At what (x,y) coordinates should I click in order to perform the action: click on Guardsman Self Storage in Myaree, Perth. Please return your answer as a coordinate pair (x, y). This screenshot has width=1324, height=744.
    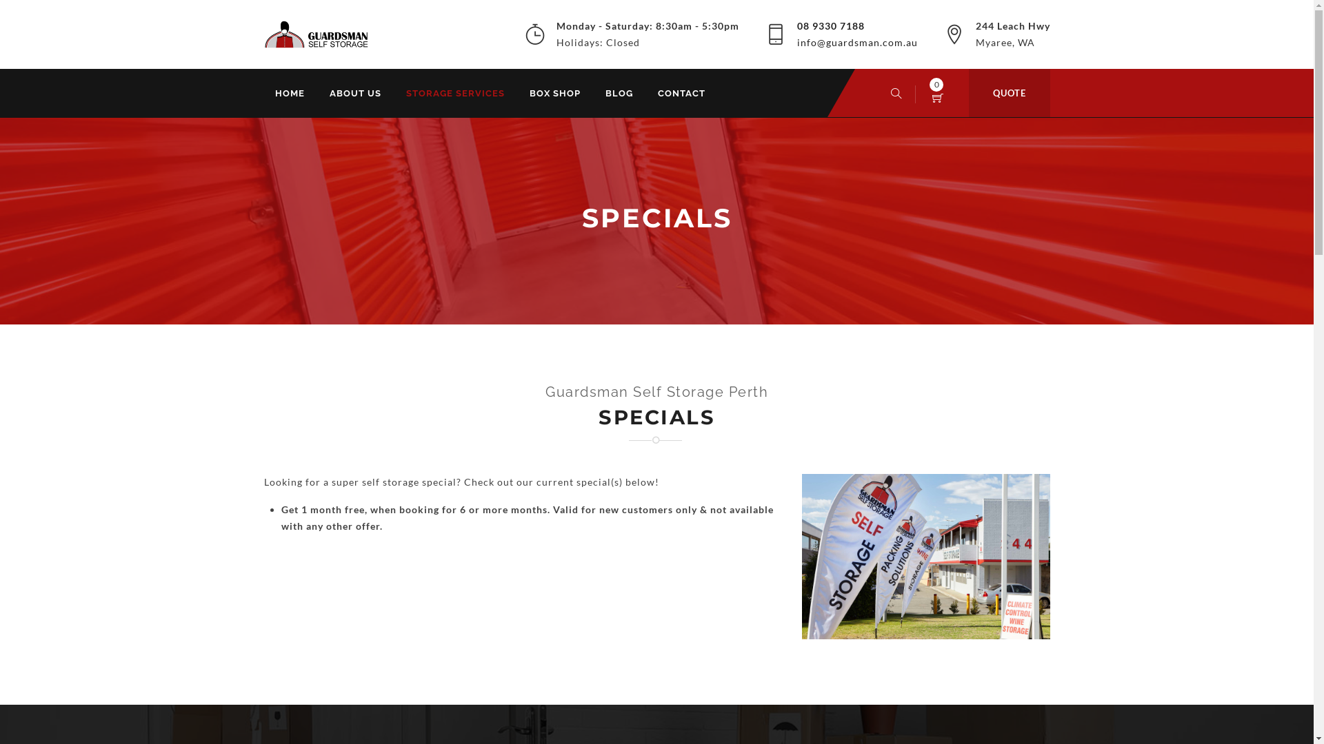
    Looking at the image, I should click on (317, 34).